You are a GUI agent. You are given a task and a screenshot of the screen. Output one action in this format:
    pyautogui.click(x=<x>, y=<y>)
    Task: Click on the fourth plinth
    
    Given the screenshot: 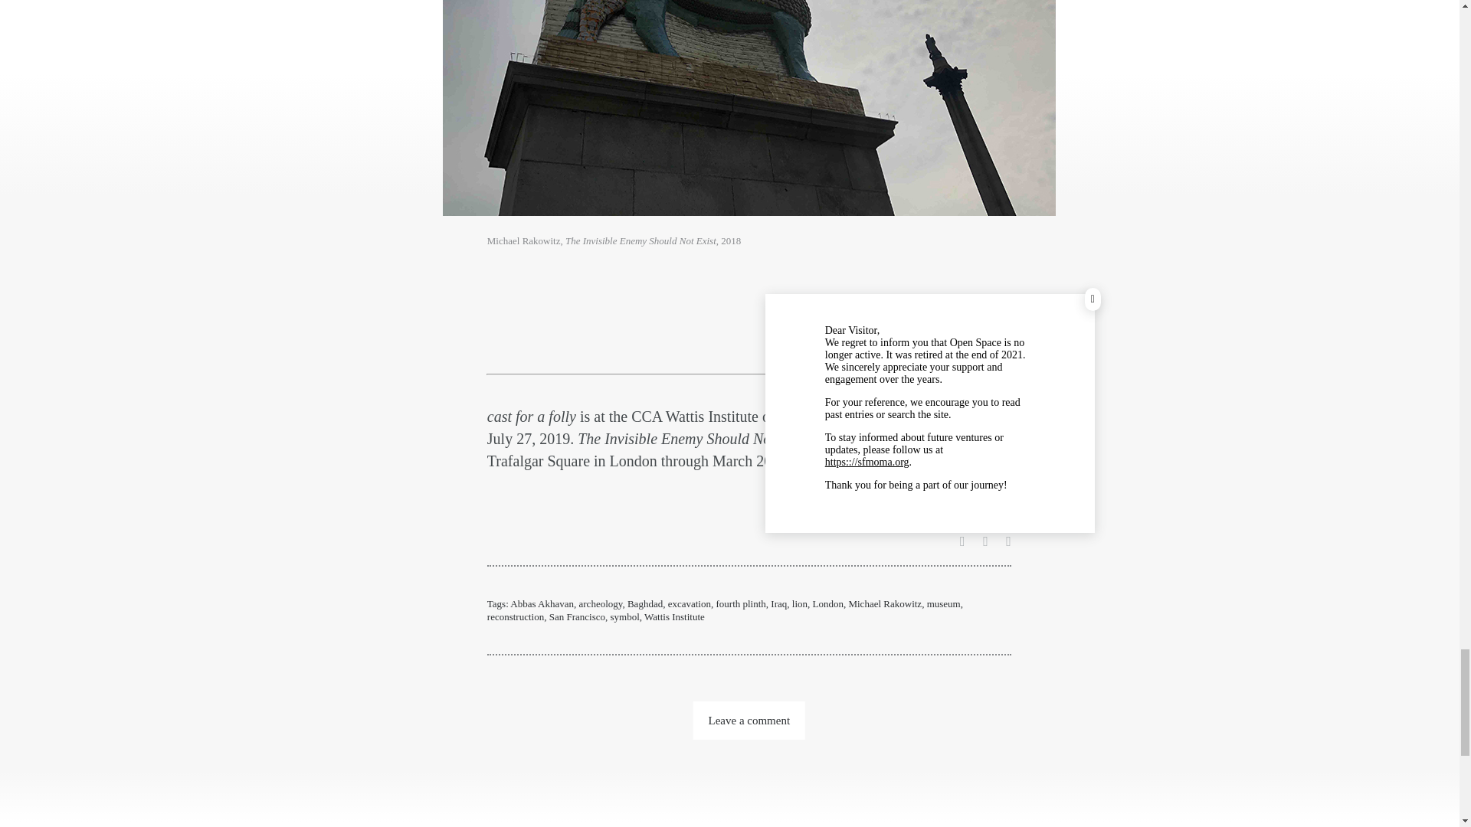 What is the action you would take?
    pyautogui.click(x=740, y=603)
    